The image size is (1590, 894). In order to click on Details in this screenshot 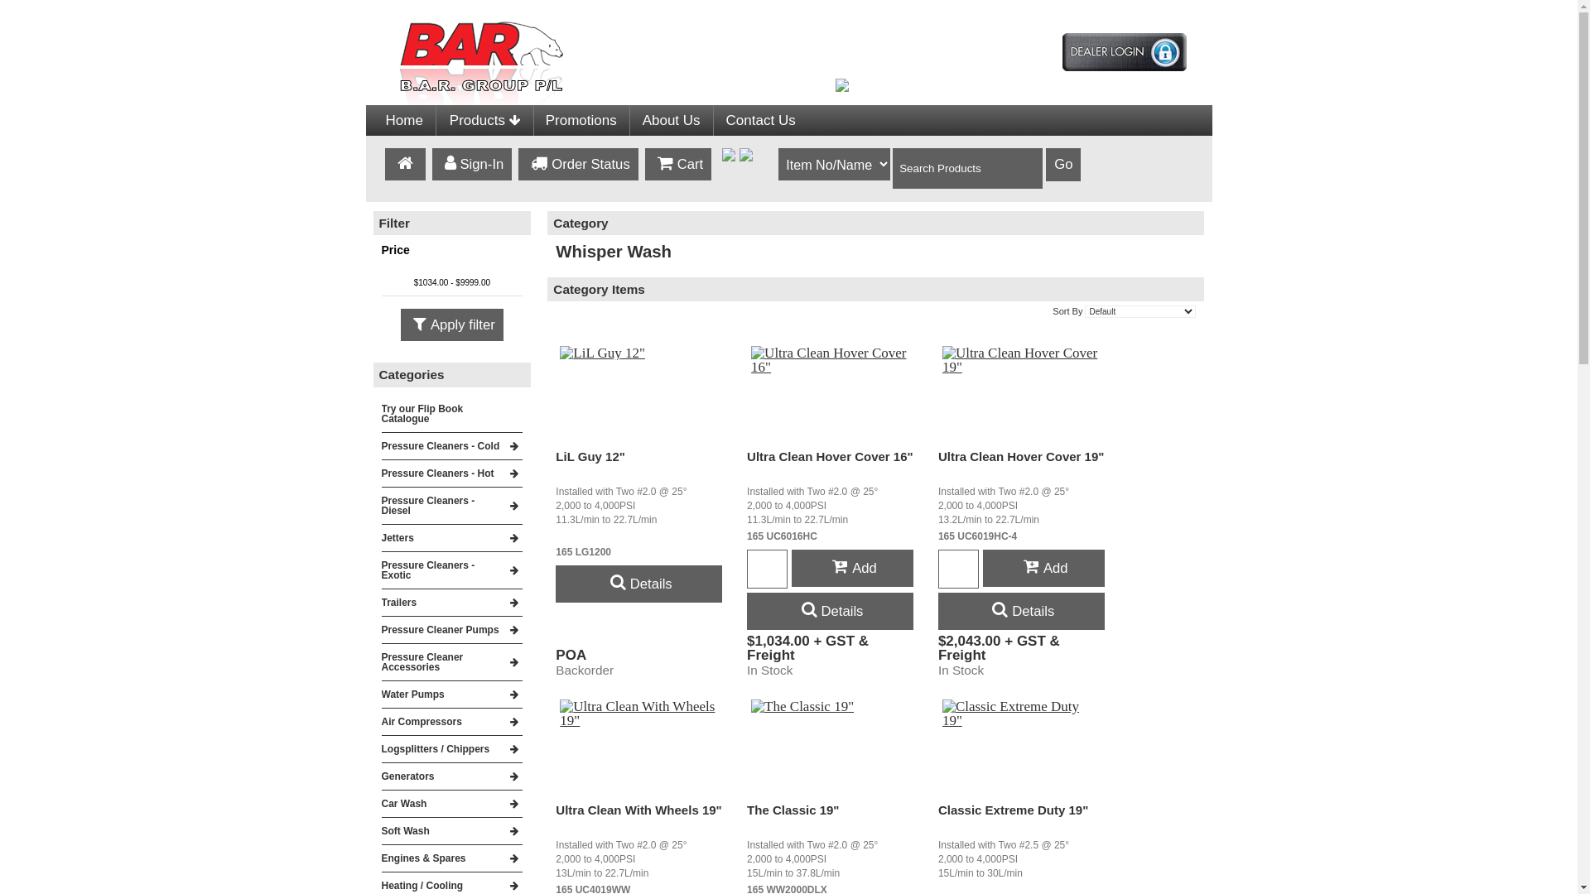, I will do `click(639, 584)`.